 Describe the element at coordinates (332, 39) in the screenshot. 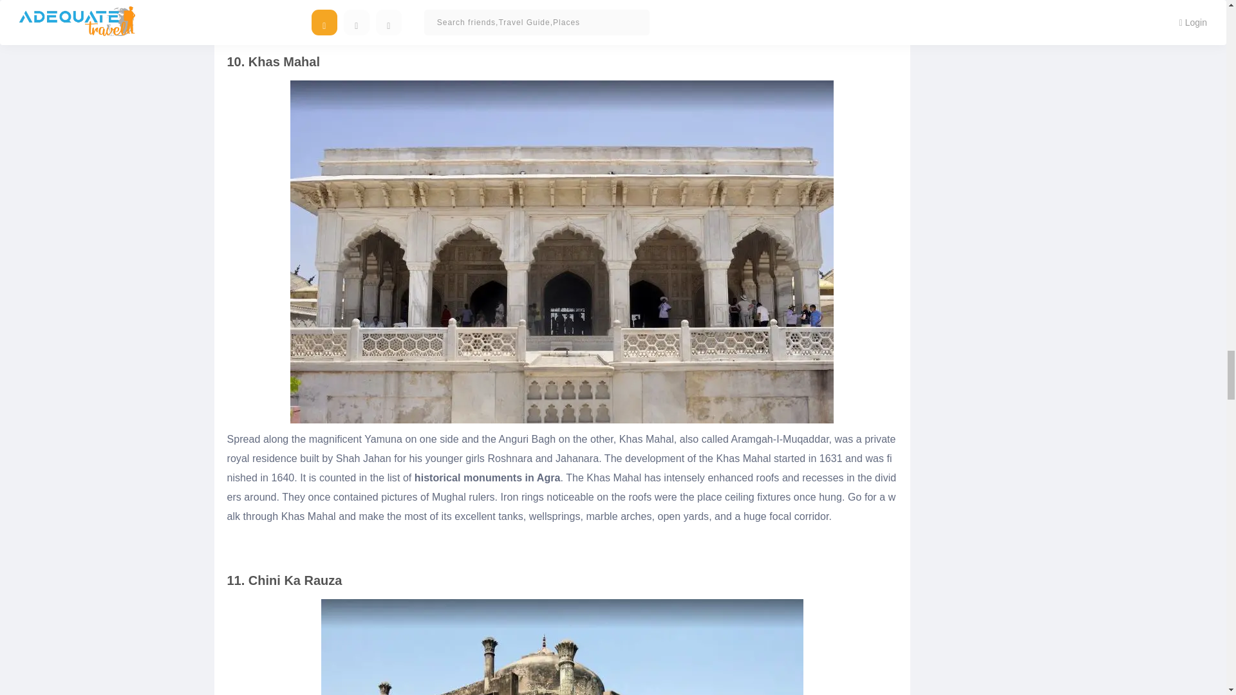

I see `Why Agra is Famous for` at that location.